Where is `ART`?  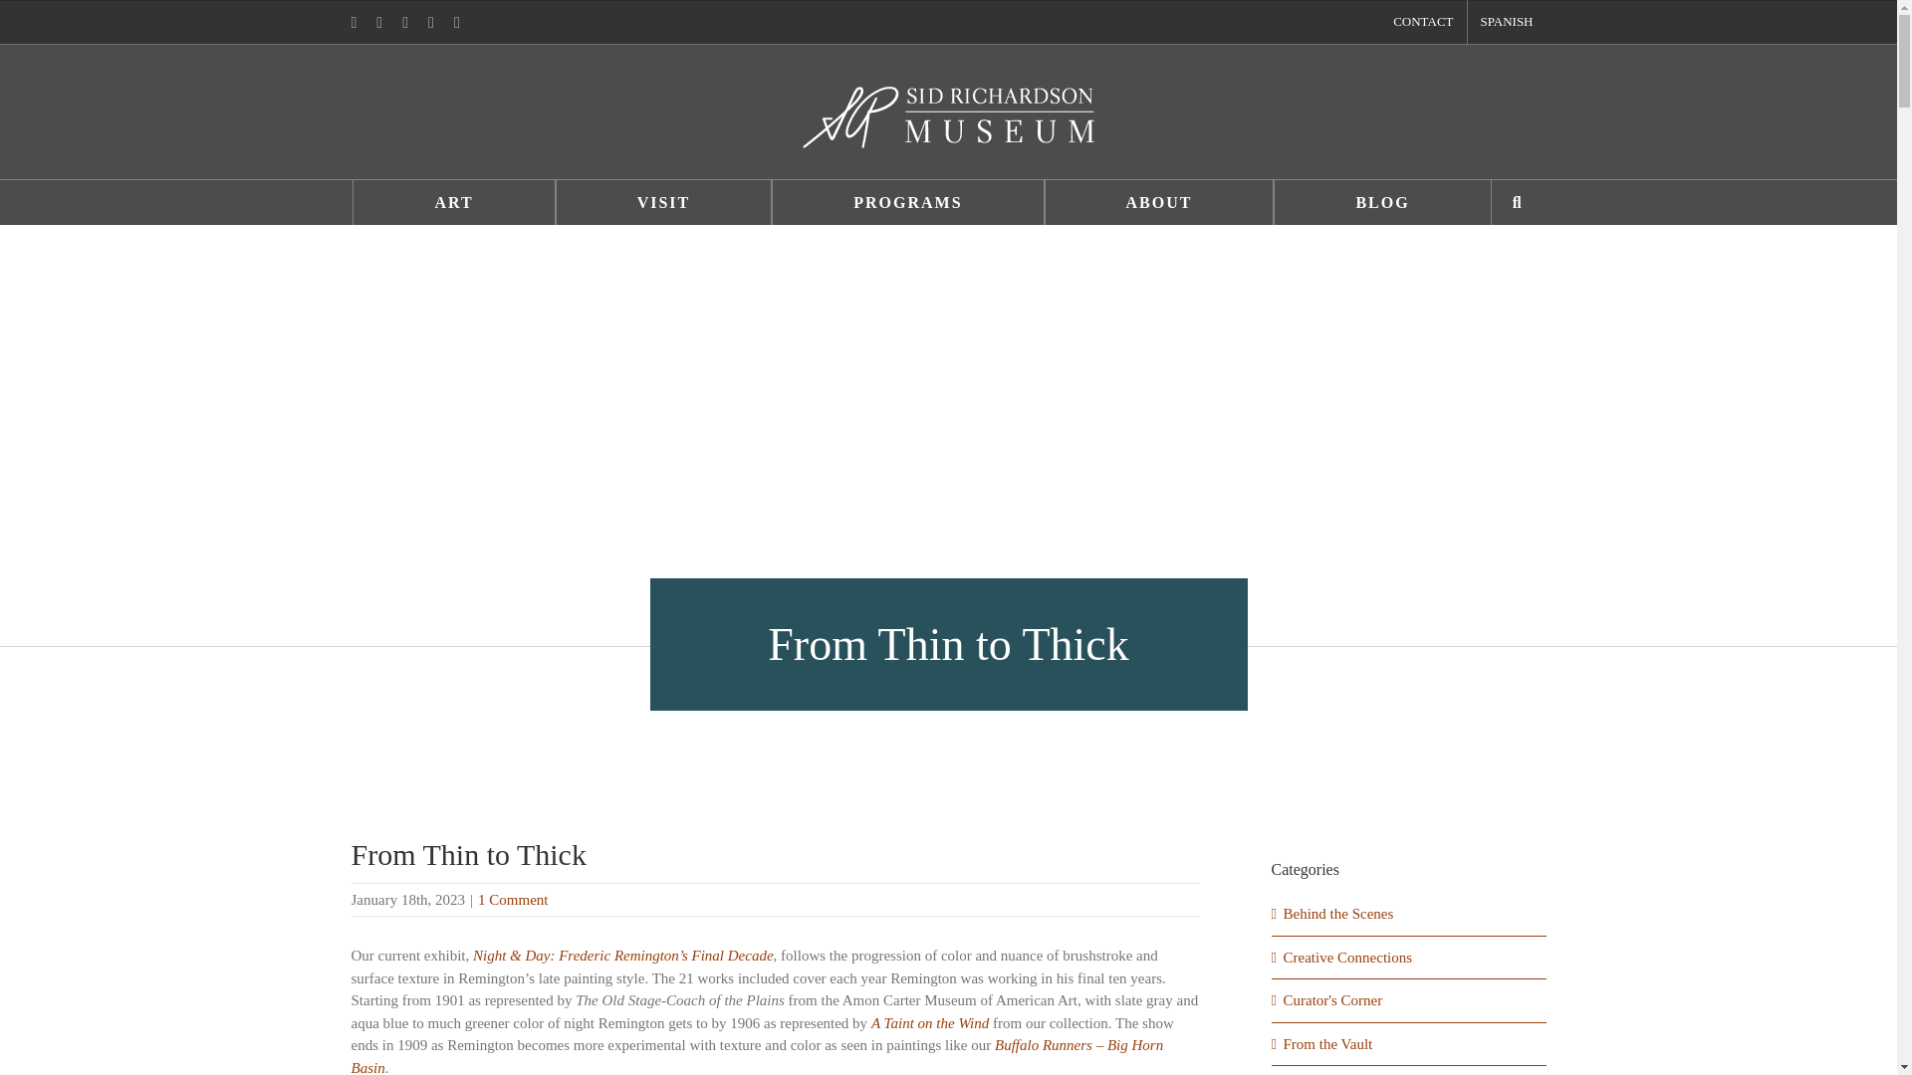
ART is located at coordinates (452, 202).